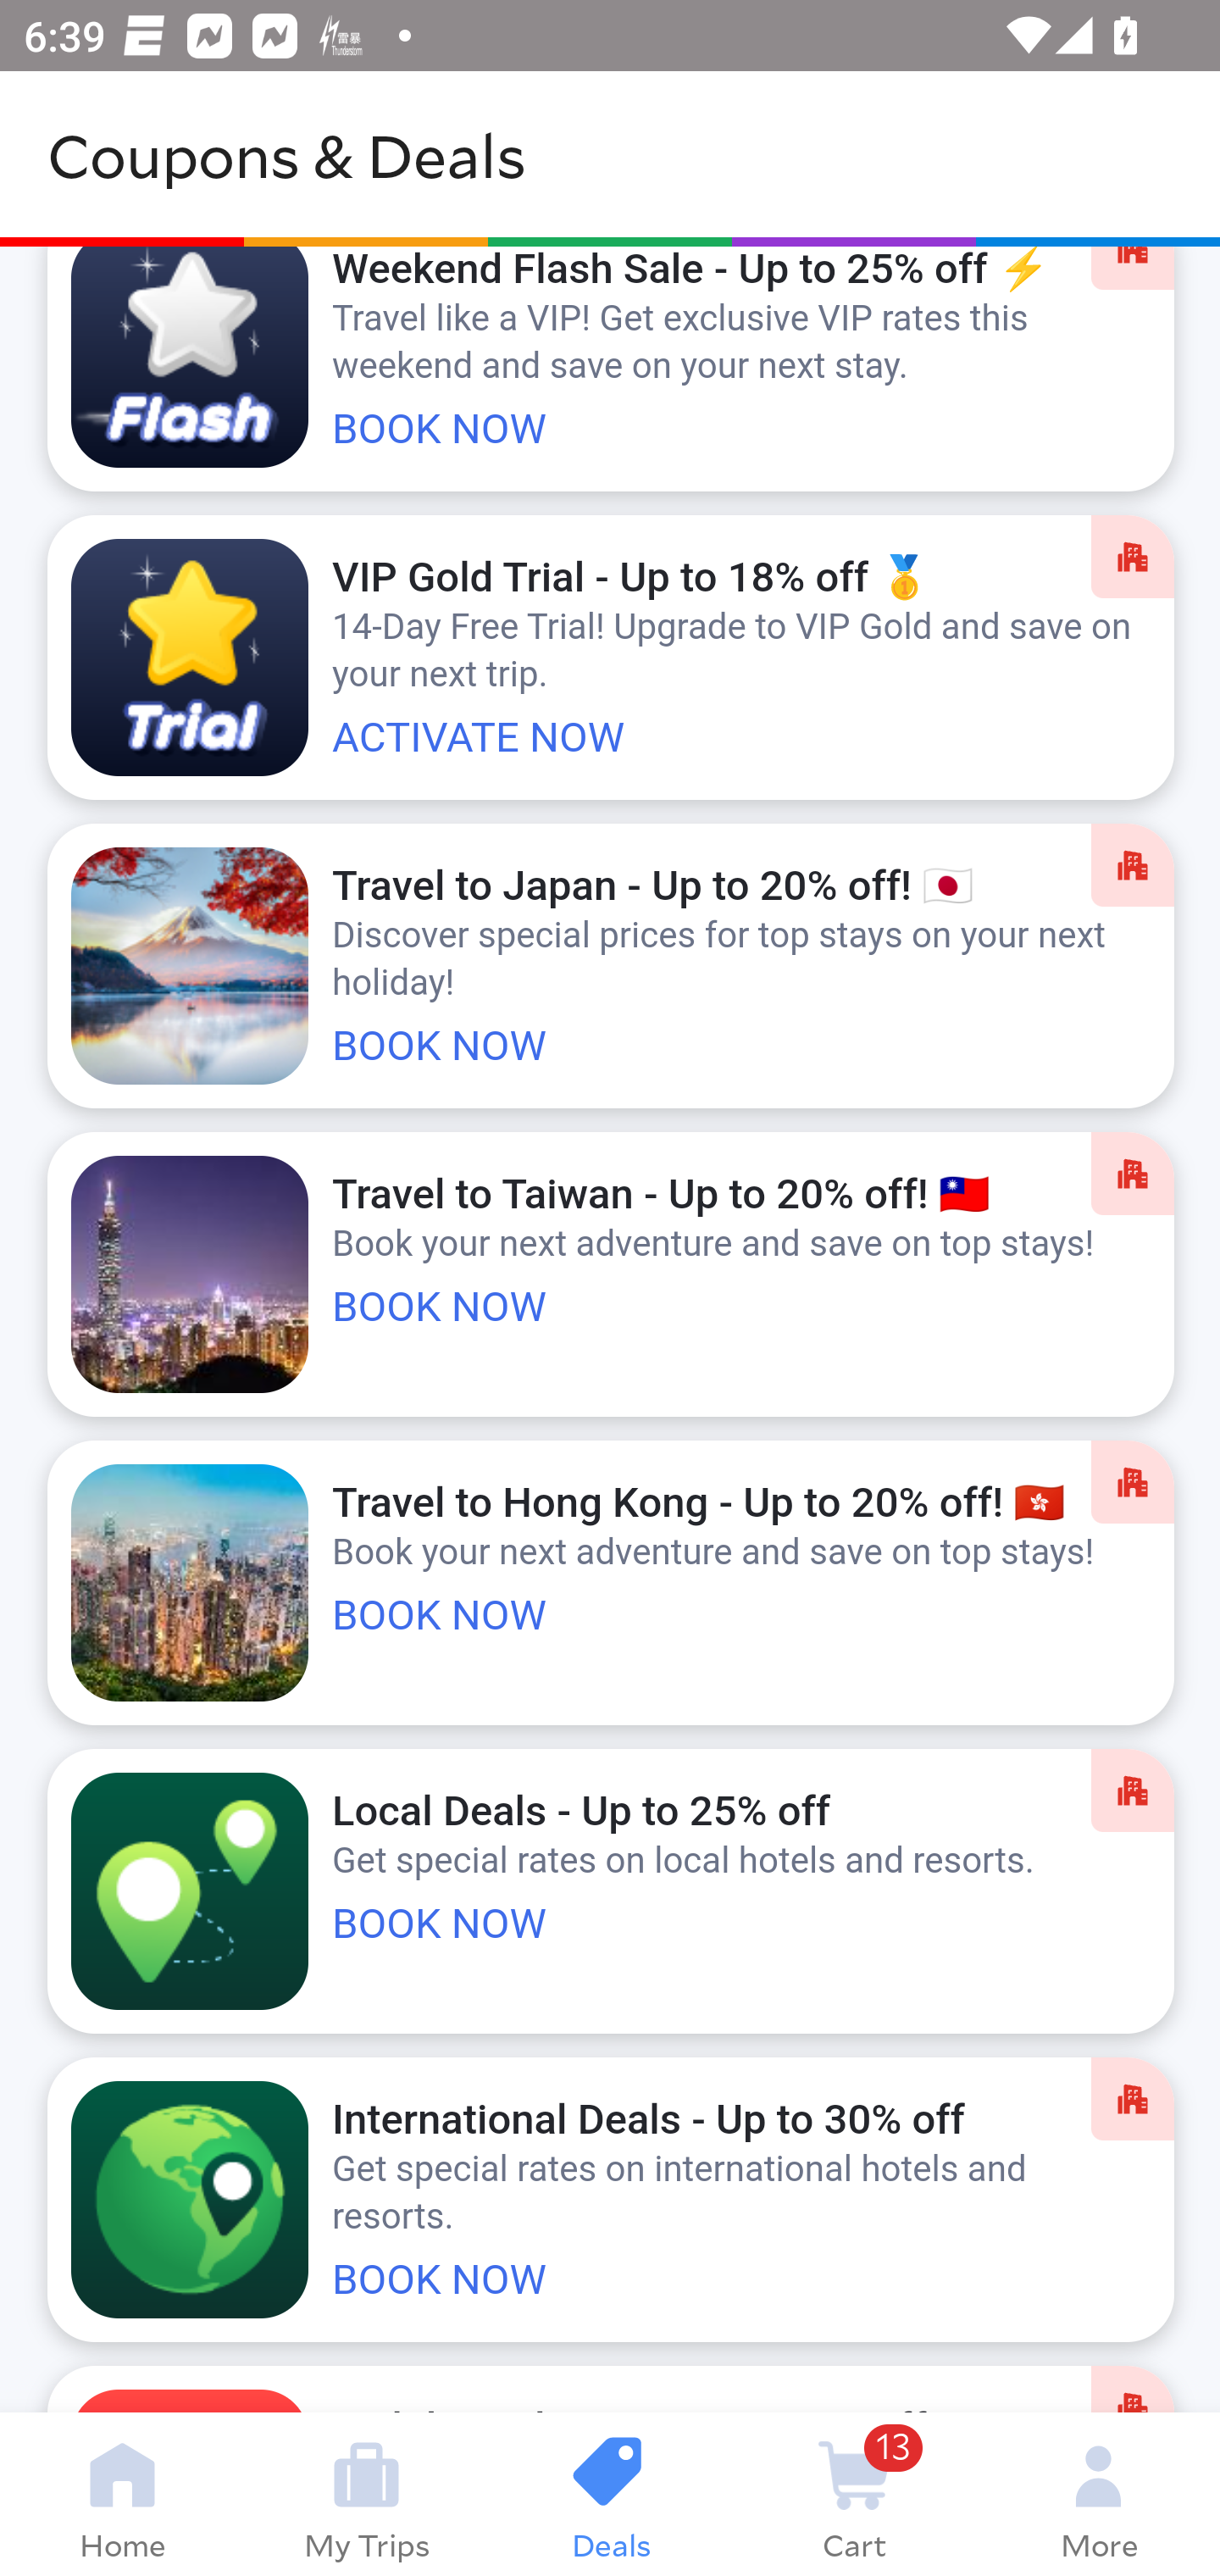 Image resolution: width=1220 pixels, height=2576 pixels. What do you see at coordinates (366, 2495) in the screenshot?
I see `My Trips` at bounding box center [366, 2495].